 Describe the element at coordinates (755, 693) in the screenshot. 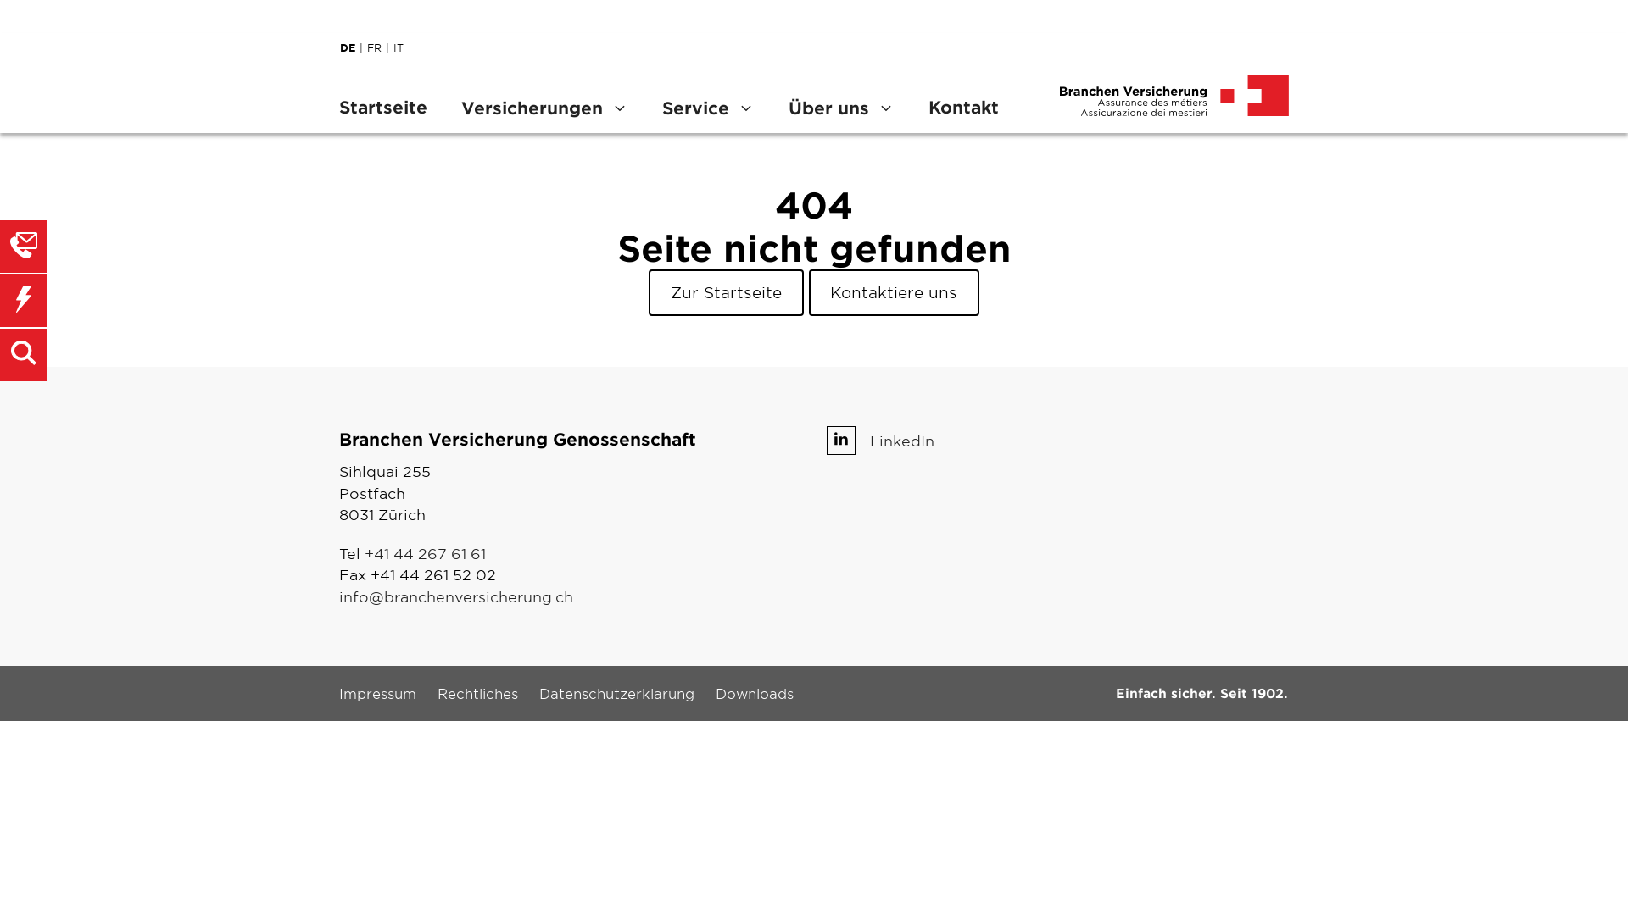

I see `Downloads` at that location.